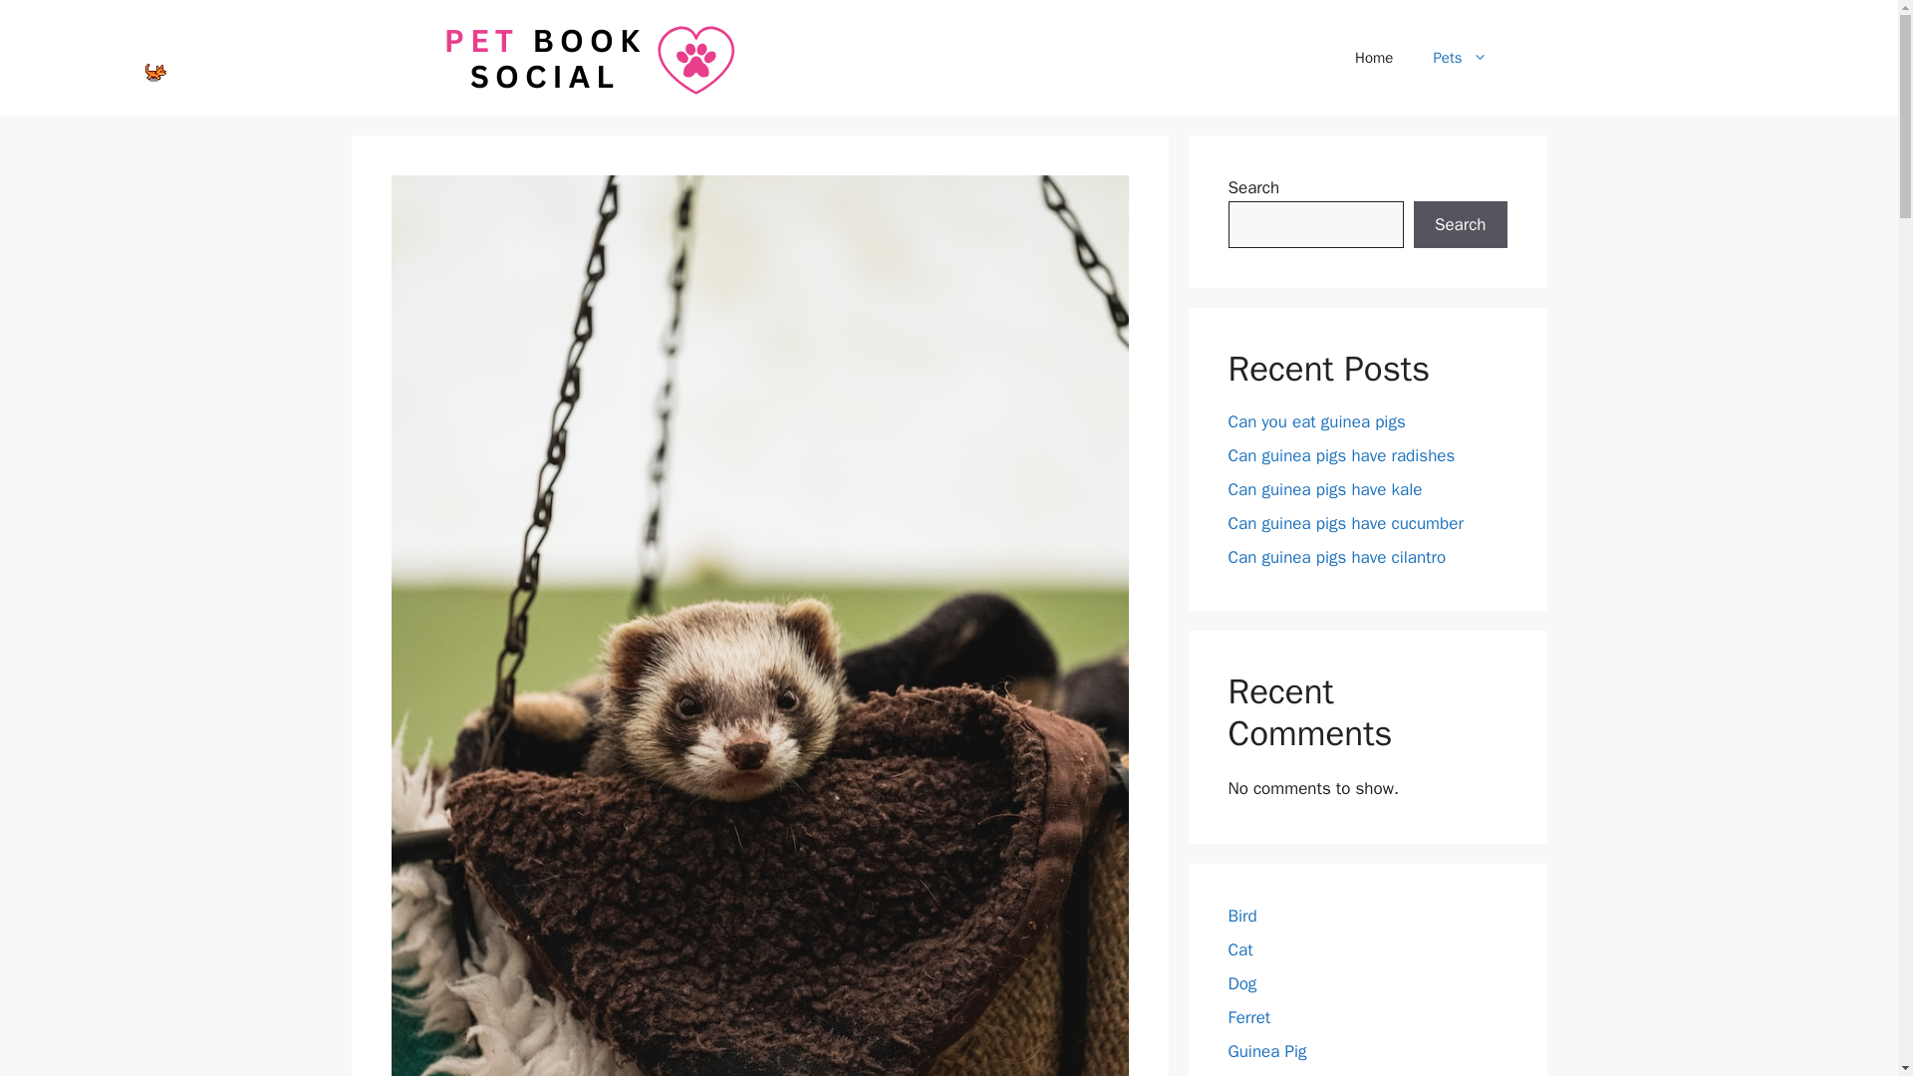 The width and height of the screenshot is (1913, 1076). What do you see at coordinates (1374, 58) in the screenshot?
I see `Home` at bounding box center [1374, 58].